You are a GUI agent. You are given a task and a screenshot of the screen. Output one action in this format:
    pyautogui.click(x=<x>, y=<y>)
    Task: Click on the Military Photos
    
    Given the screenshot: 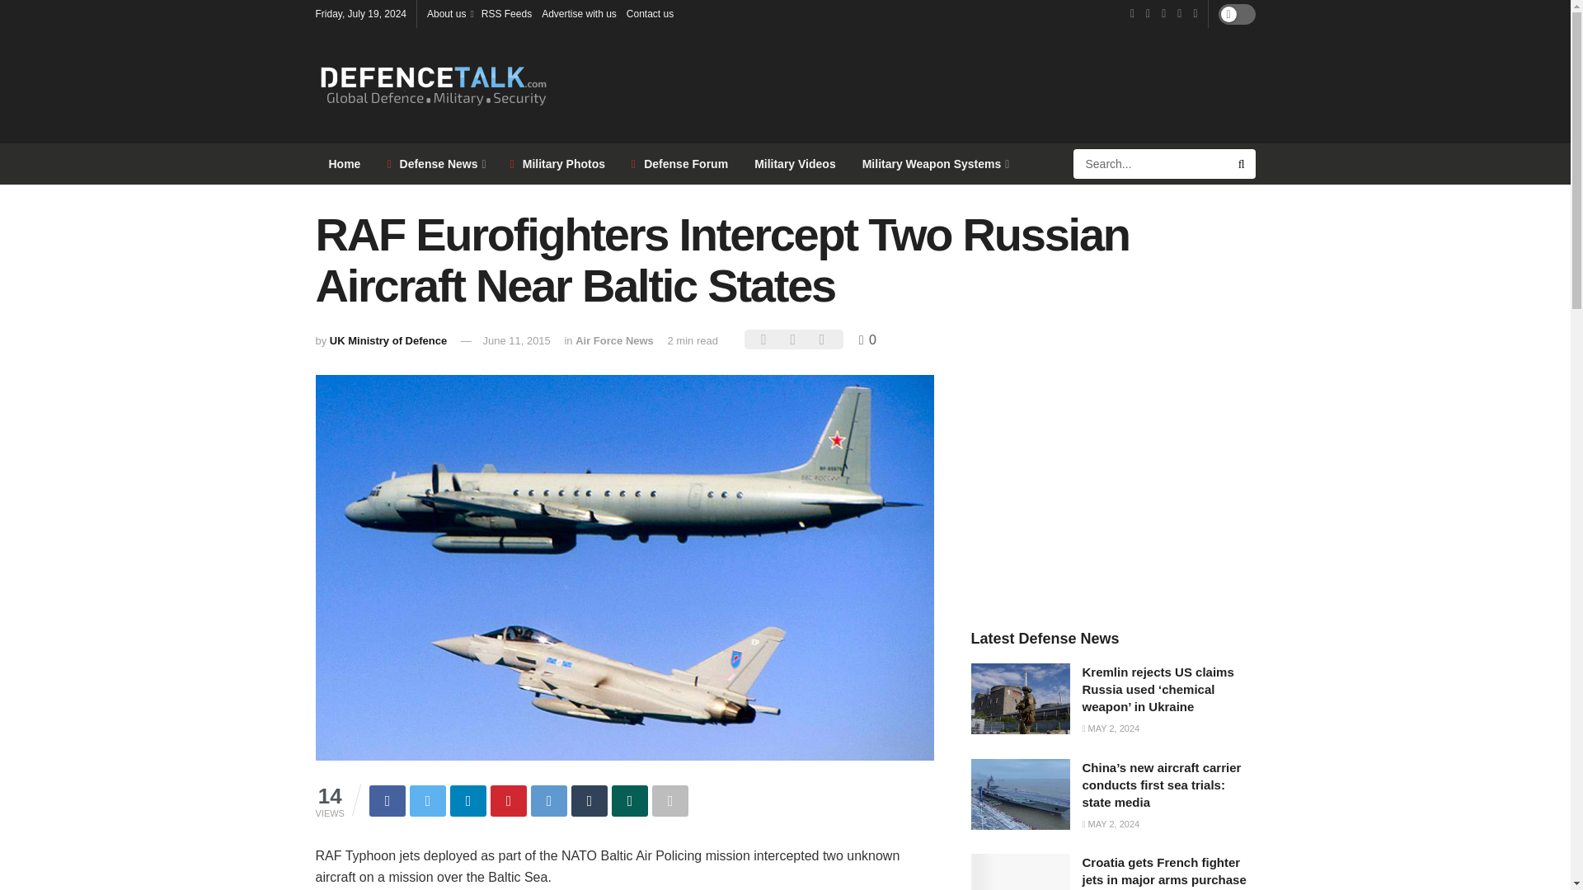 What is the action you would take?
    pyautogui.click(x=557, y=163)
    